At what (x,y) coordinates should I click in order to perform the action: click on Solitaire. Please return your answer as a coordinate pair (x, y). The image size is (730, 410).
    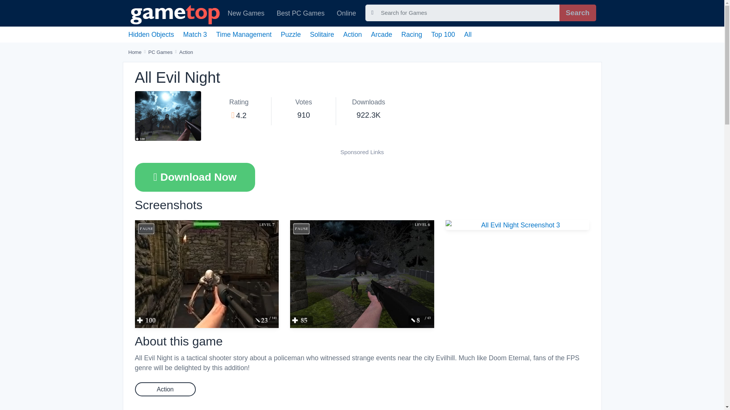
    Looking at the image, I should click on (322, 35).